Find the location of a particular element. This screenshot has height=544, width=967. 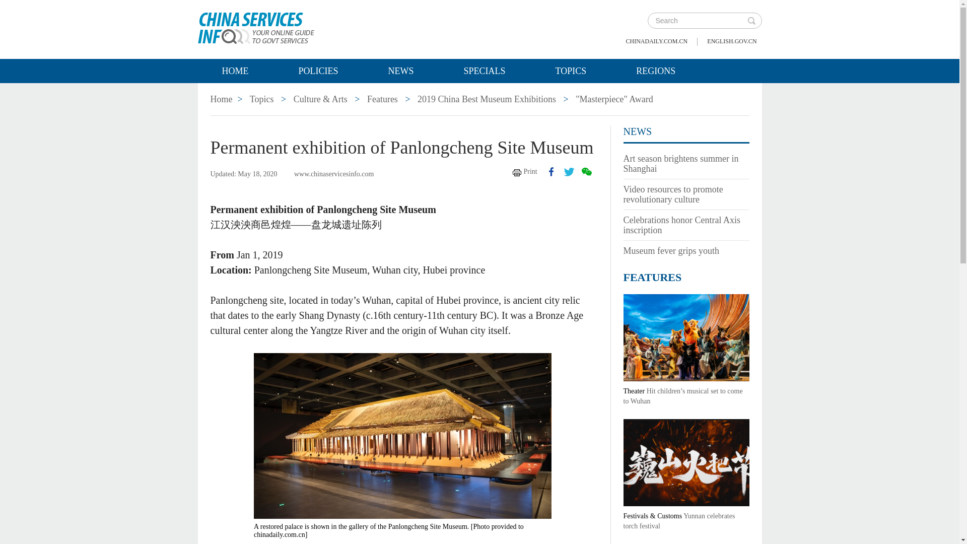

Features is located at coordinates (382, 99).